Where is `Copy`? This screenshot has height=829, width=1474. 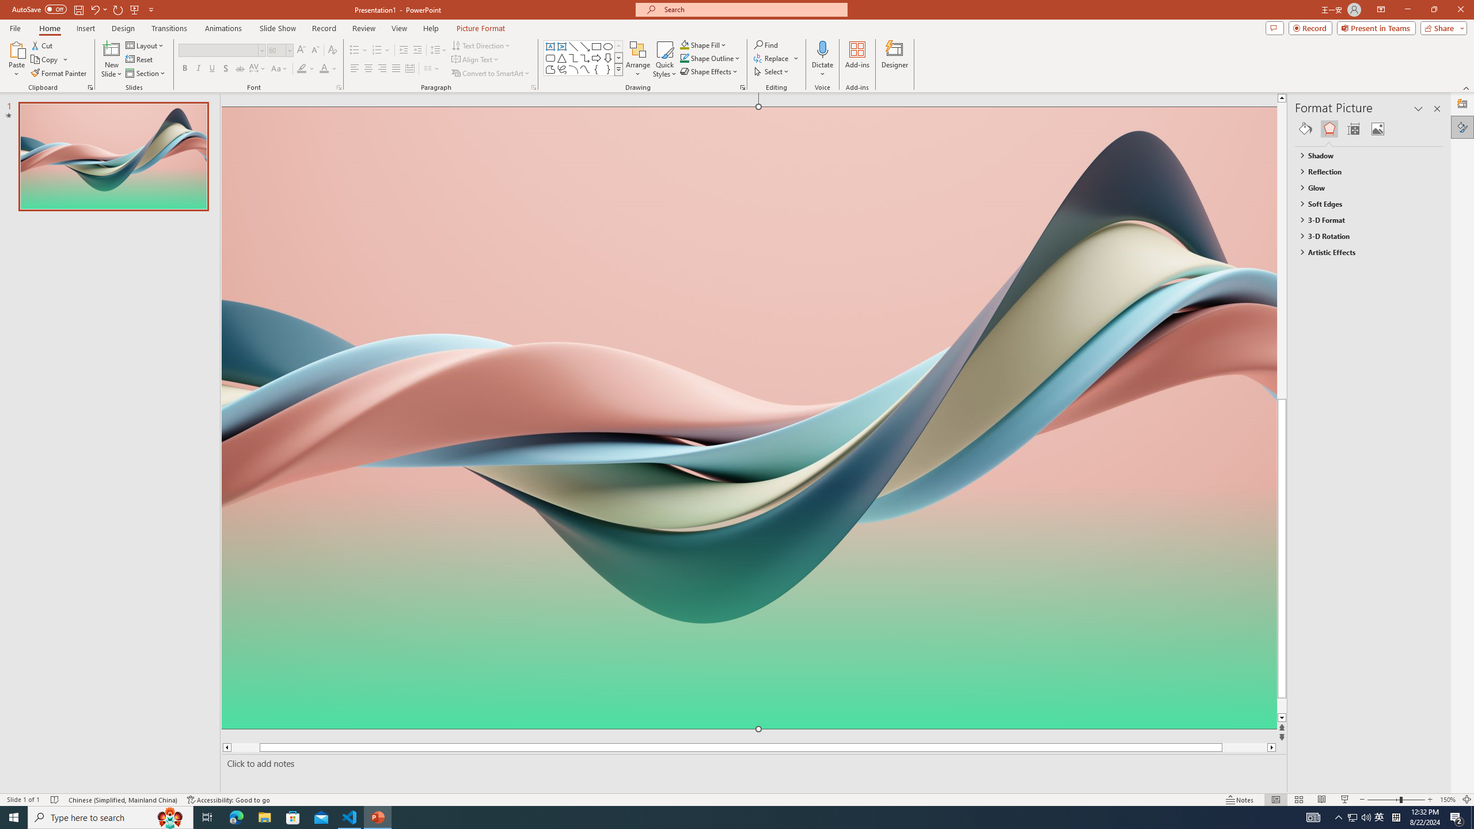
Copy is located at coordinates (45, 60).